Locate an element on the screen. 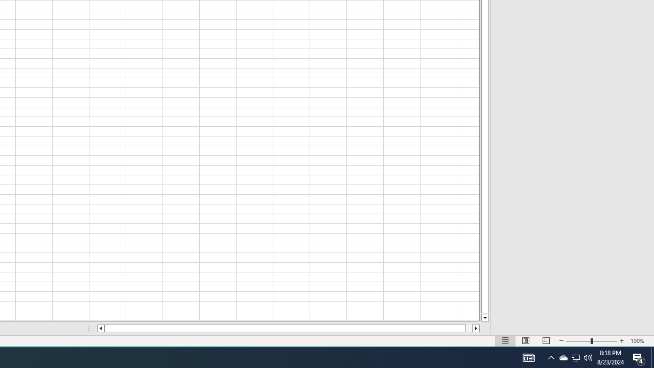 The width and height of the screenshot is (654, 368). Notification Chevron is located at coordinates (563, 358).